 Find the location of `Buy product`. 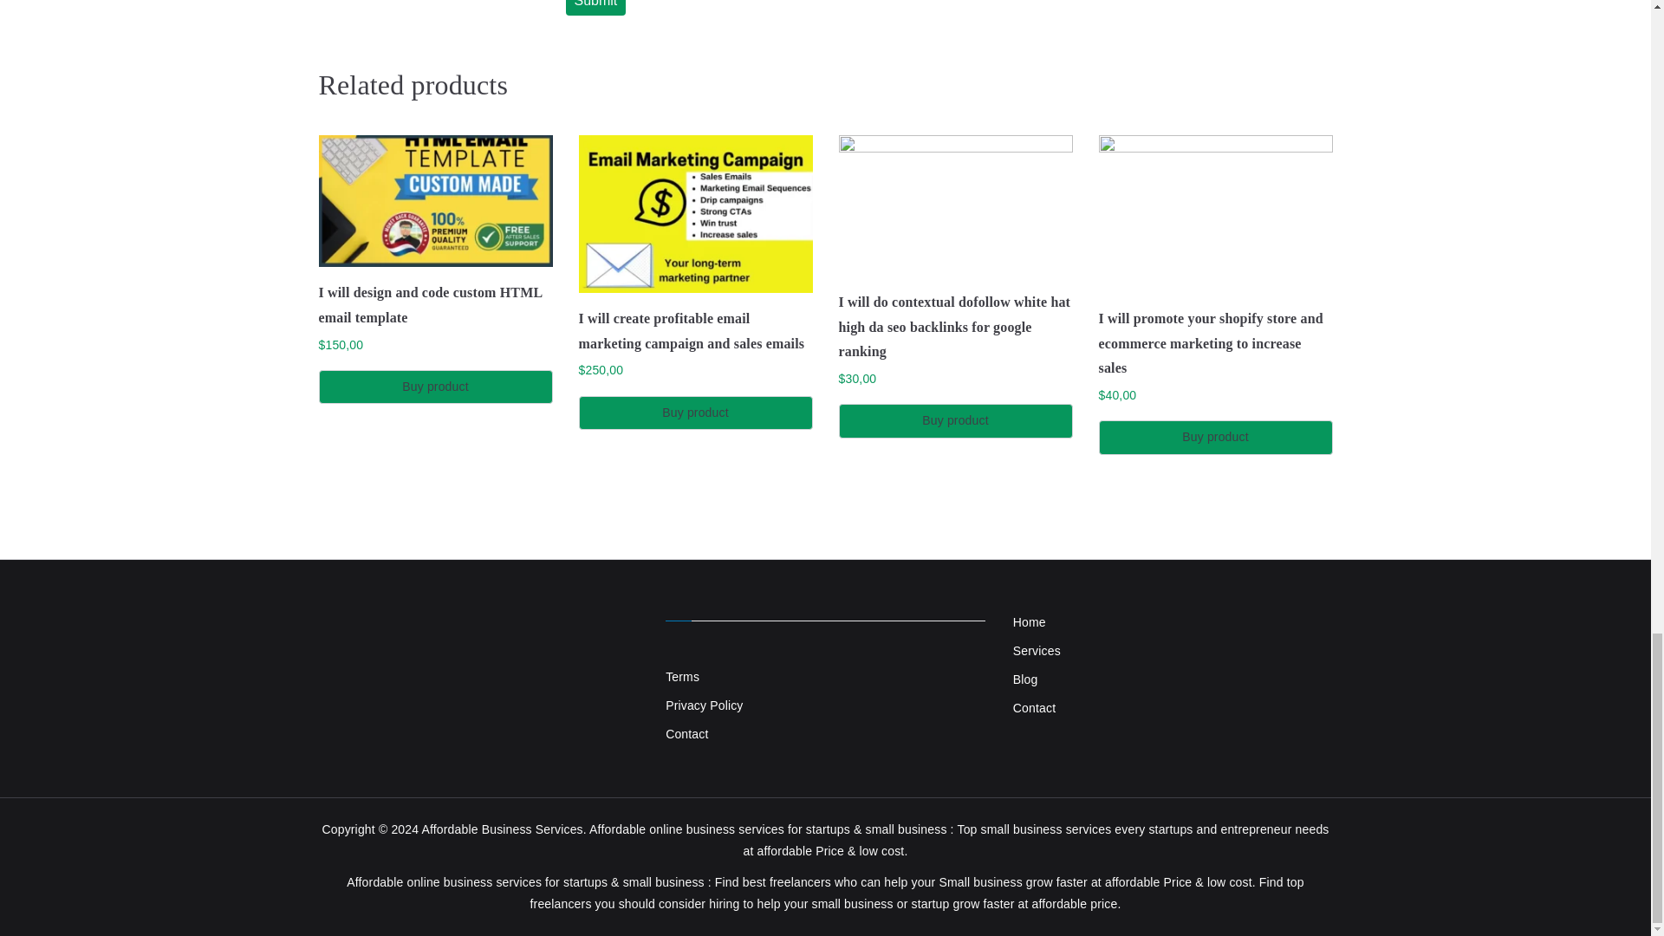

Buy product is located at coordinates (696, 413).